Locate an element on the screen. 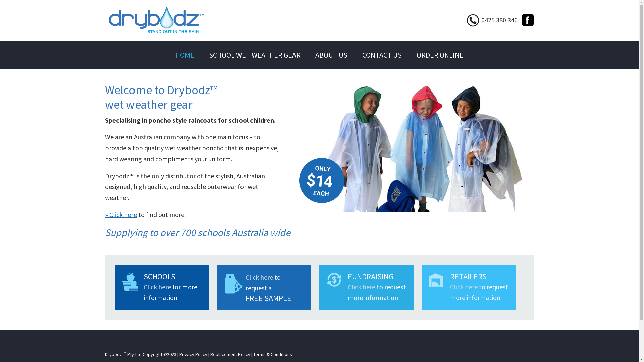 The width and height of the screenshot is (644, 362). FUNDRAISING is located at coordinates (371, 276).